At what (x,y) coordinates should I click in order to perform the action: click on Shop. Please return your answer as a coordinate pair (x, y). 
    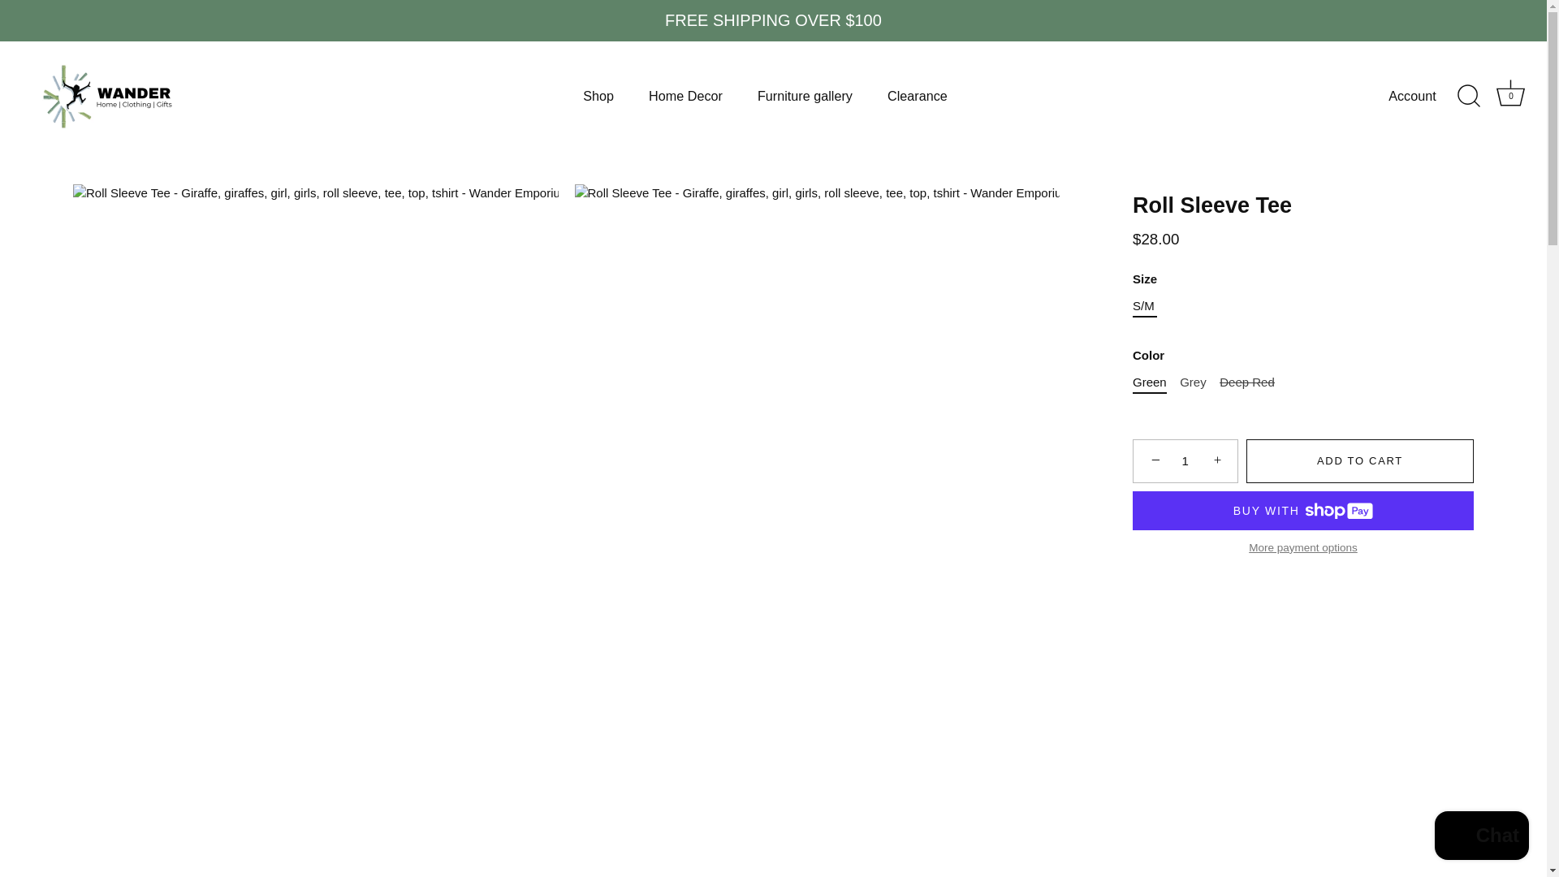
    Looking at the image, I should click on (598, 96).